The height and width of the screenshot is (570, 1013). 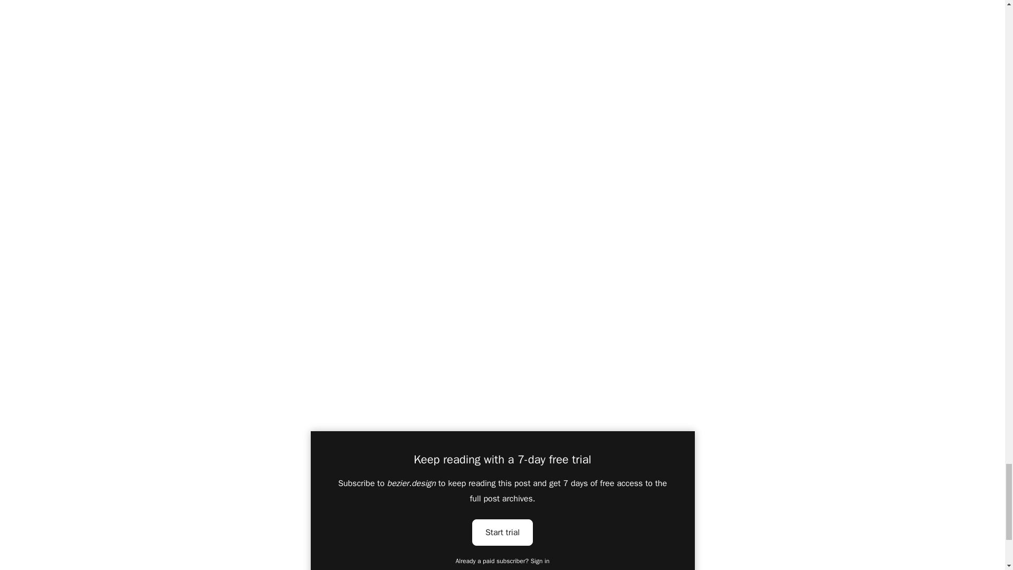 What do you see at coordinates (502, 532) in the screenshot?
I see `Start trial` at bounding box center [502, 532].